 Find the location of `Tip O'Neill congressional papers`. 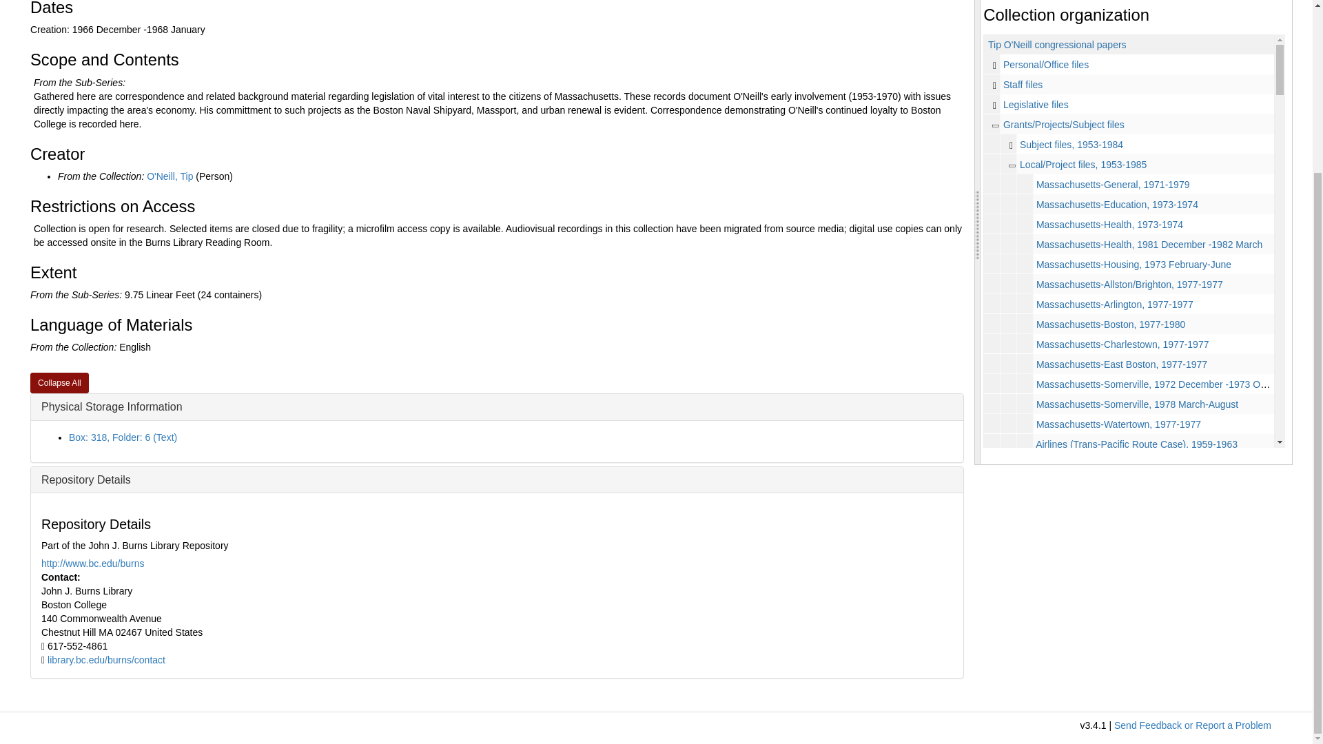

Tip O'Neill congressional papers is located at coordinates (1057, 45).